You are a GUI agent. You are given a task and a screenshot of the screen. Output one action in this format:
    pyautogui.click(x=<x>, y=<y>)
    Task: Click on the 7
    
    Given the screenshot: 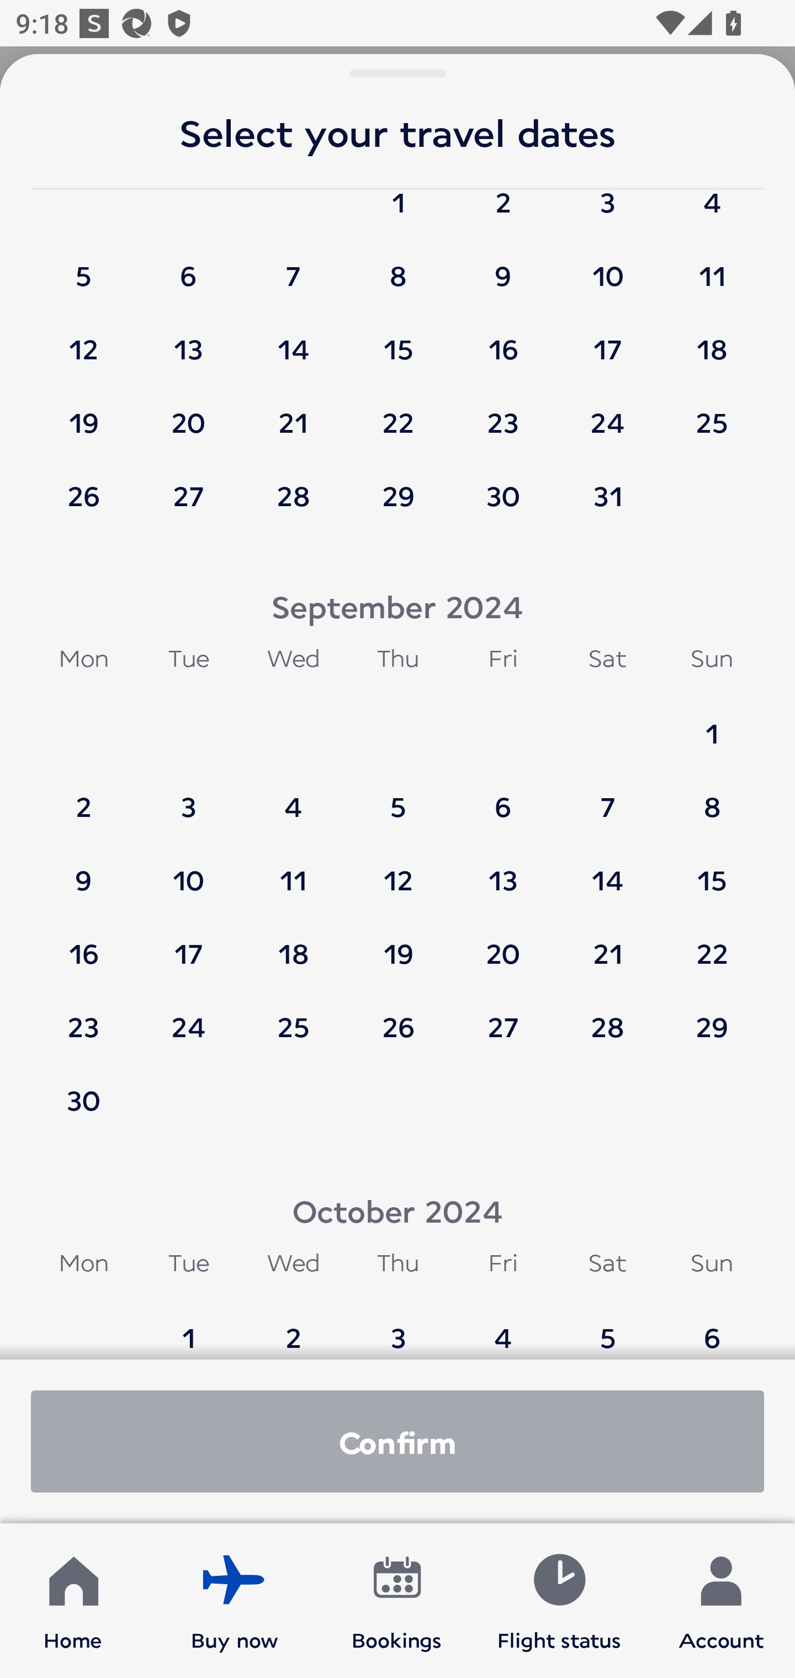 What is the action you would take?
    pyautogui.click(x=607, y=797)
    